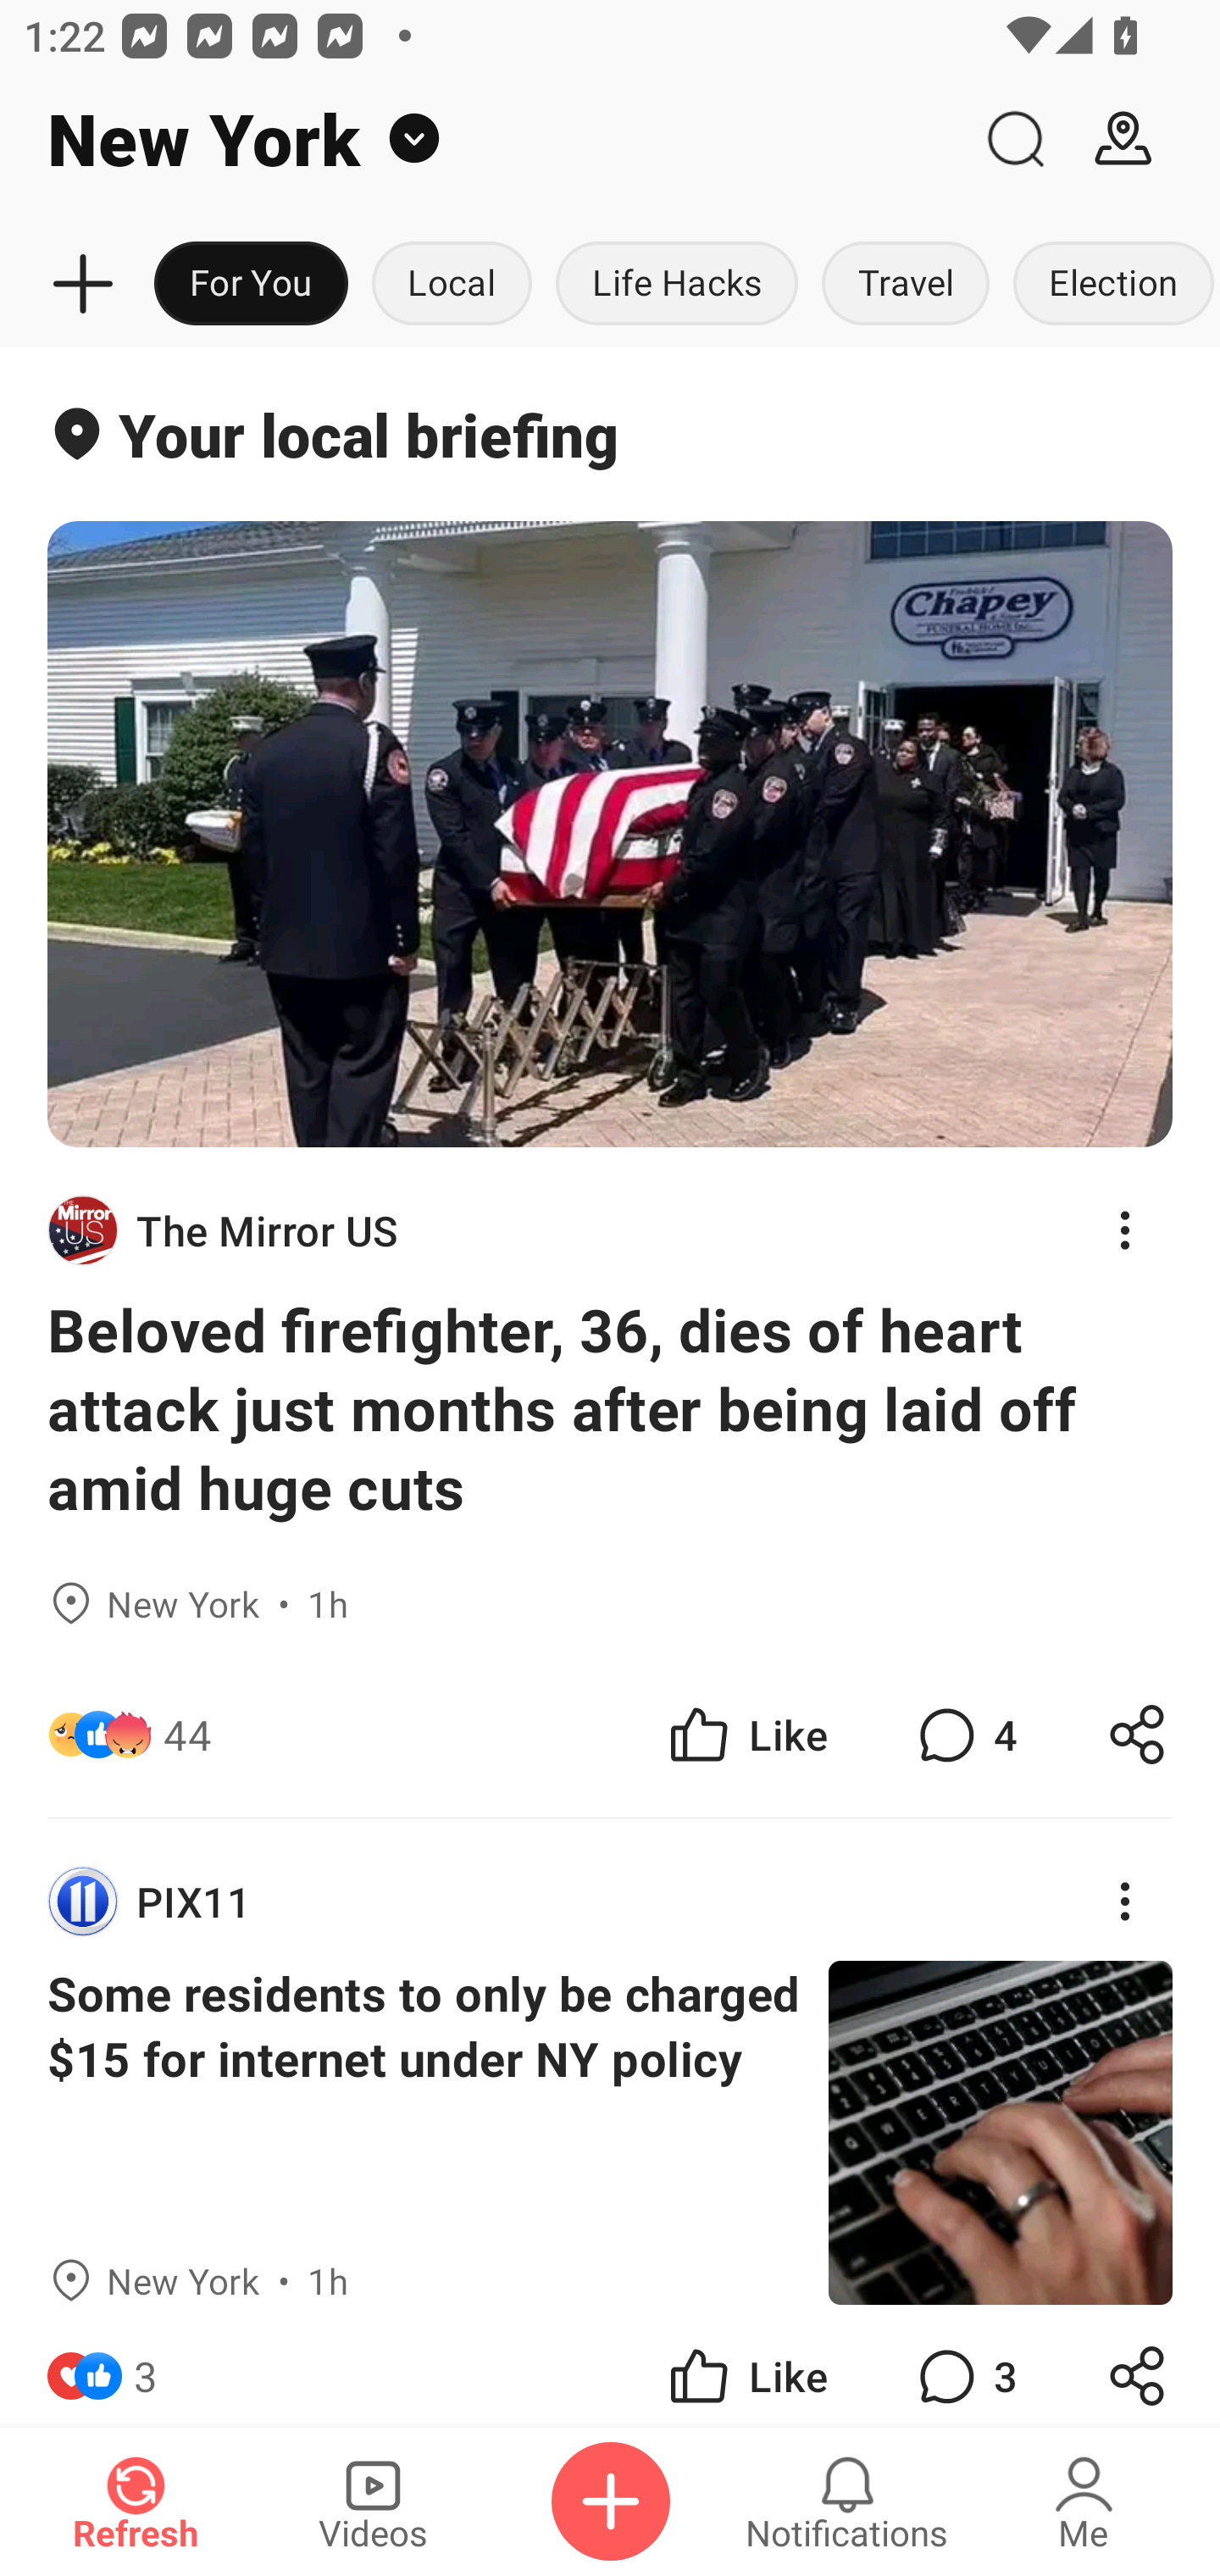 The height and width of the screenshot is (2576, 1220). I want to click on Videos, so click(373, 2501).